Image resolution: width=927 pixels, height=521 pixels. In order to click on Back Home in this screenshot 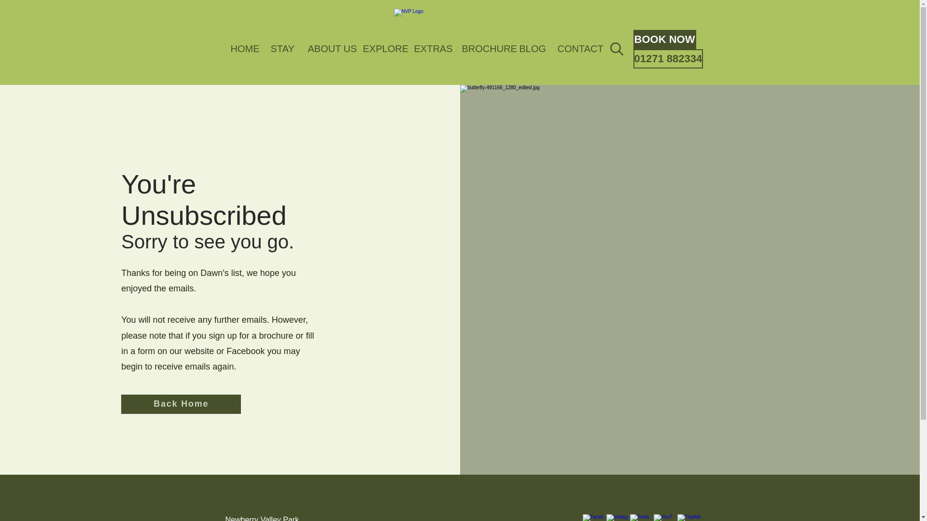, I will do `click(181, 404)`.